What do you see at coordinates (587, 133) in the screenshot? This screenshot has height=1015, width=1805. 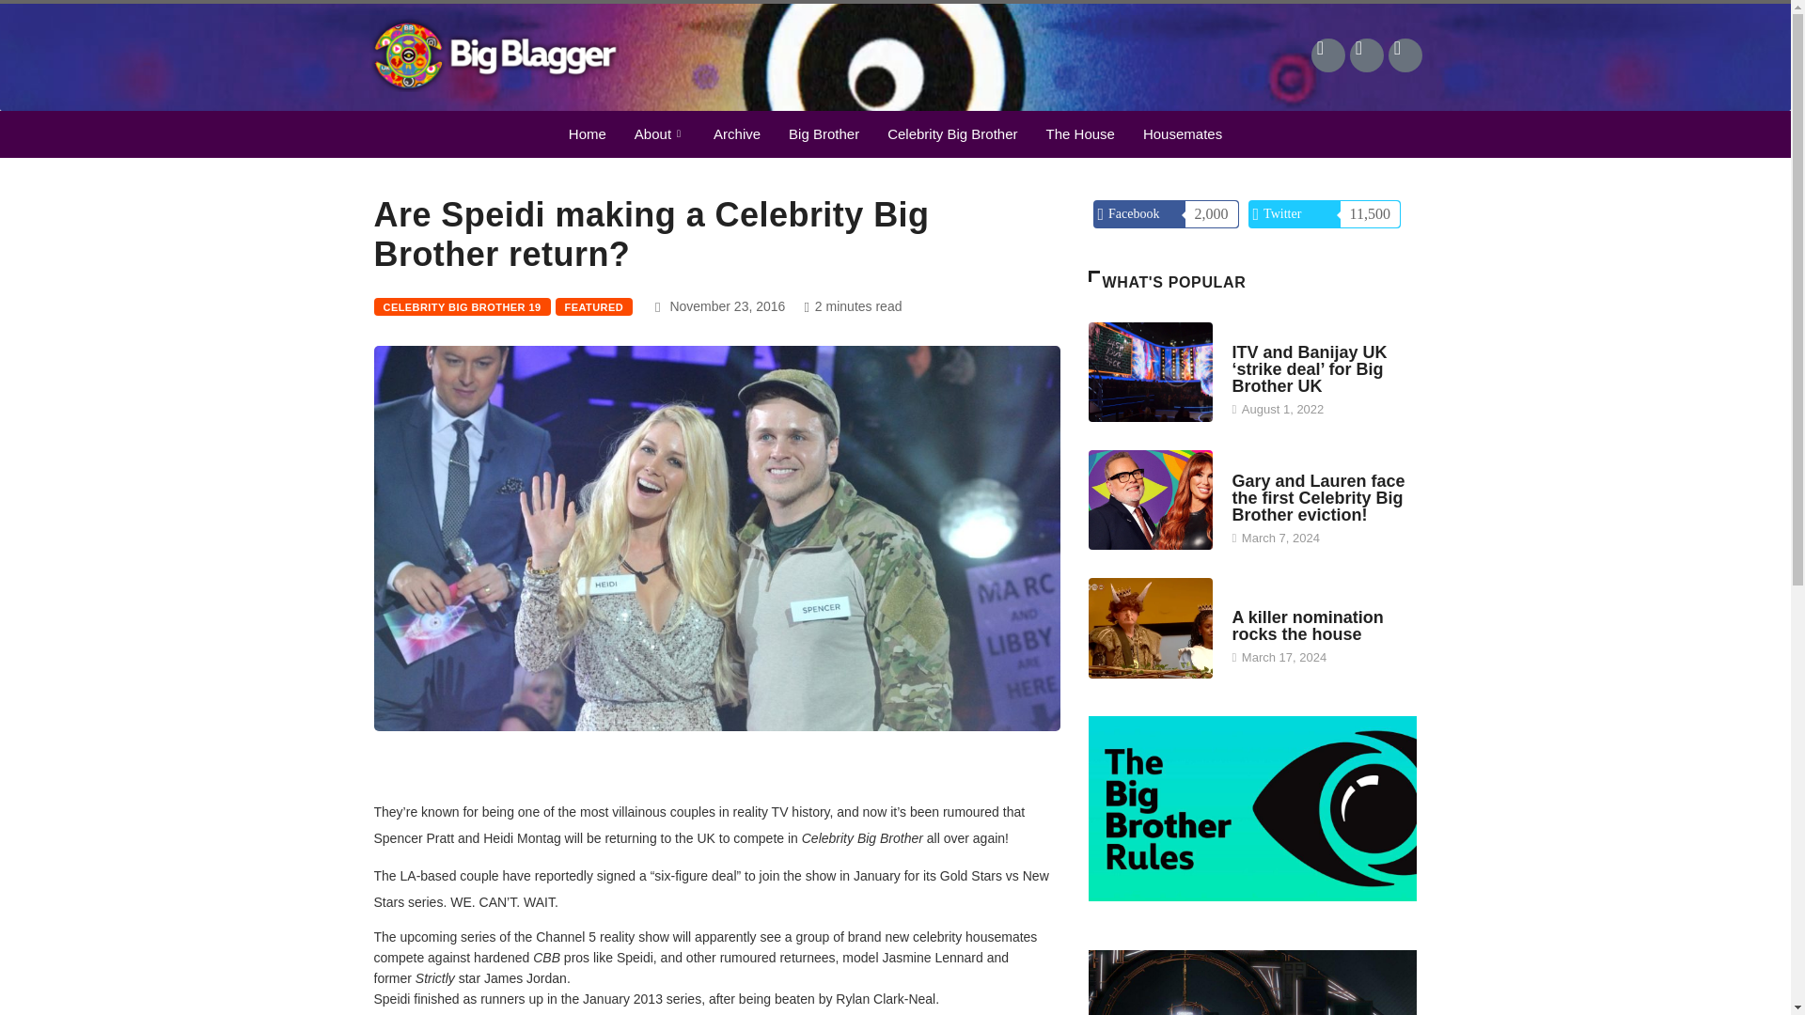 I see `Home` at bounding box center [587, 133].